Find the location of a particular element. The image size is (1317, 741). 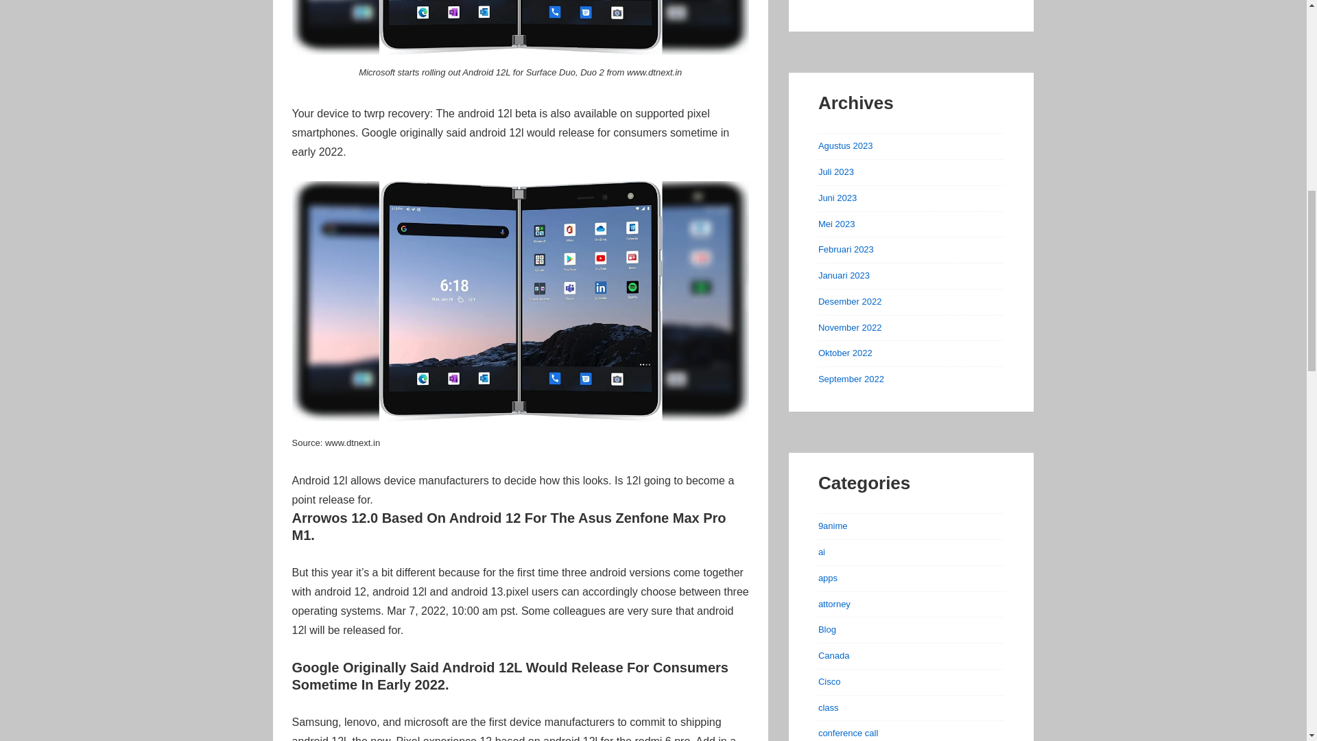

Juli 2023 is located at coordinates (835, 172).